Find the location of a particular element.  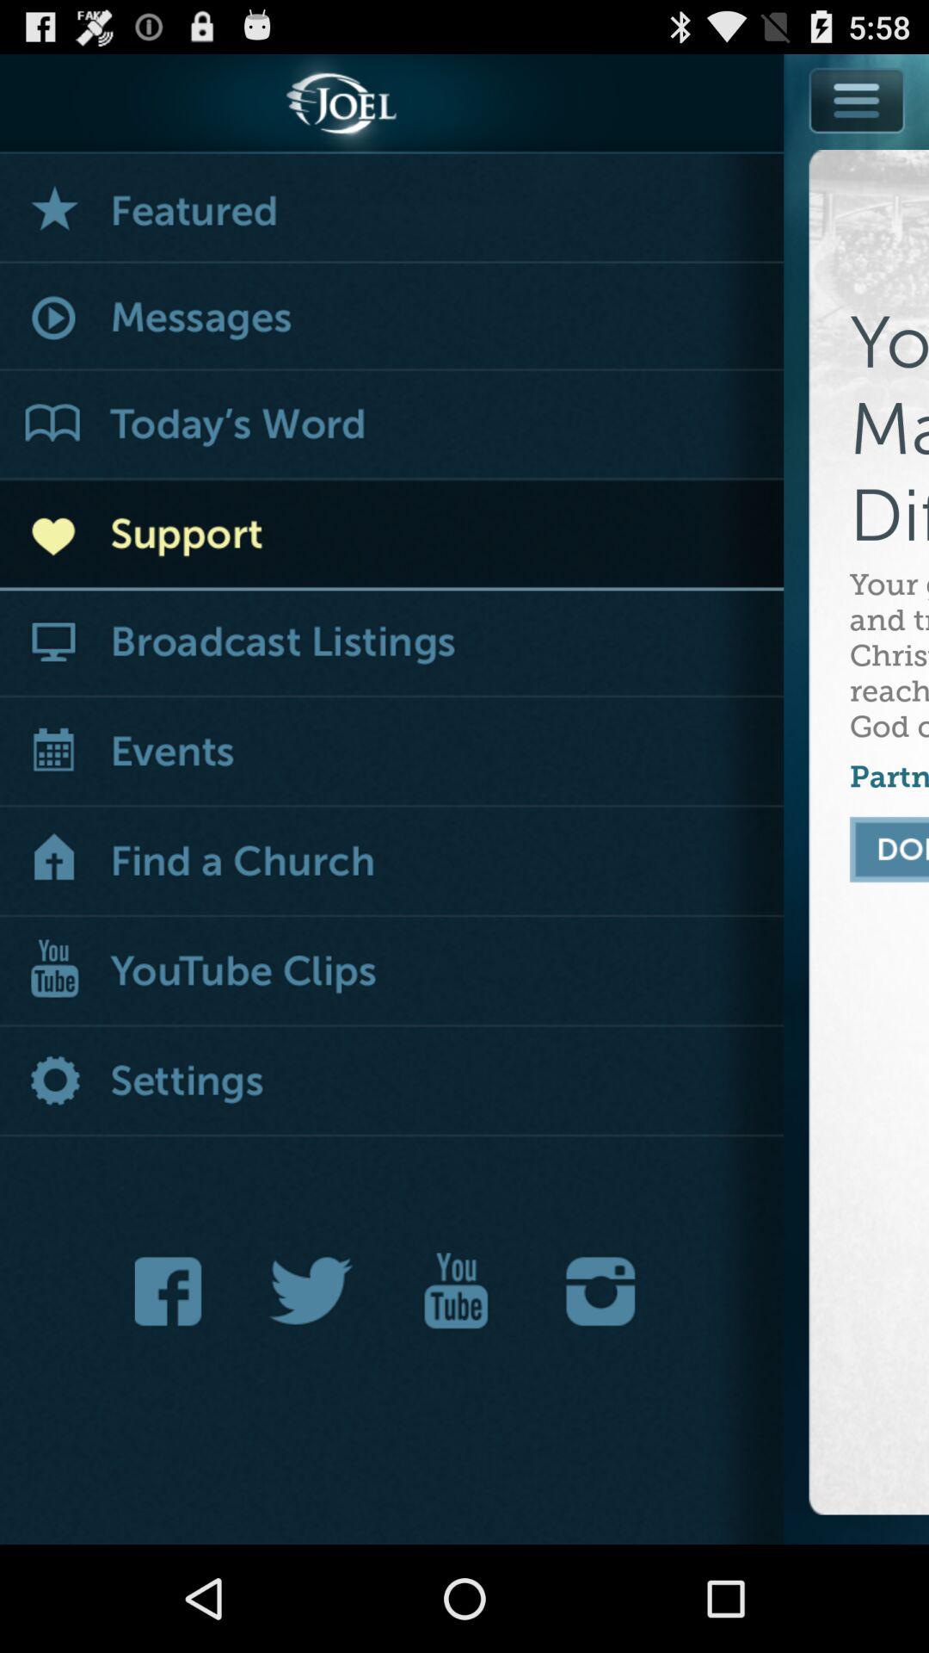

click for support is located at coordinates (392, 536).